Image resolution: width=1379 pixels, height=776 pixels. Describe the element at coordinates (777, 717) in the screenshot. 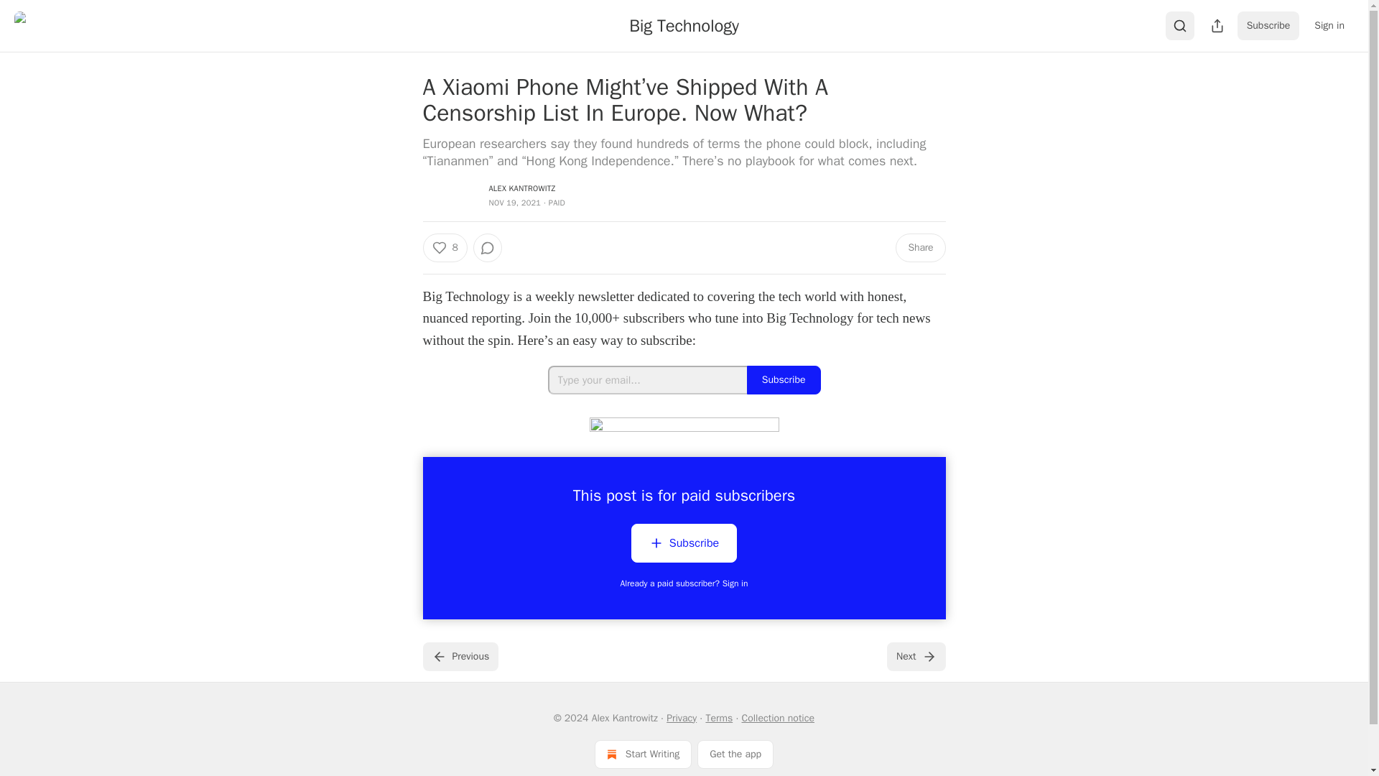

I see `Collection notice` at that location.